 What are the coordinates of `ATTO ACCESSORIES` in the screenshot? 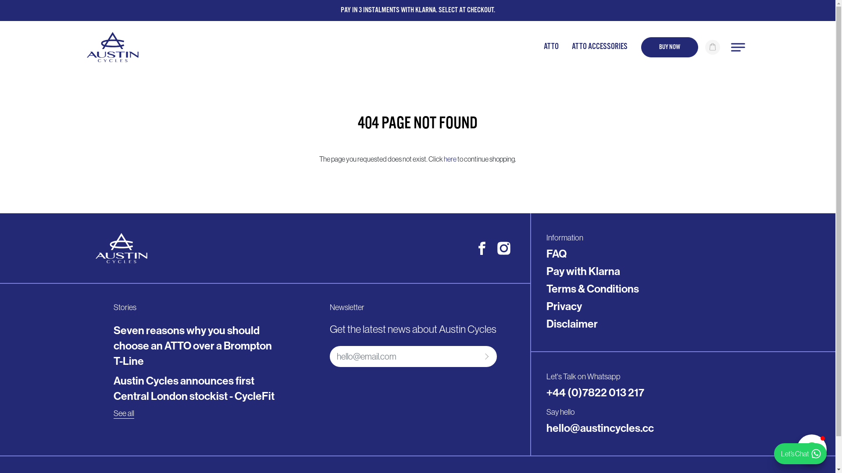 It's located at (600, 47).